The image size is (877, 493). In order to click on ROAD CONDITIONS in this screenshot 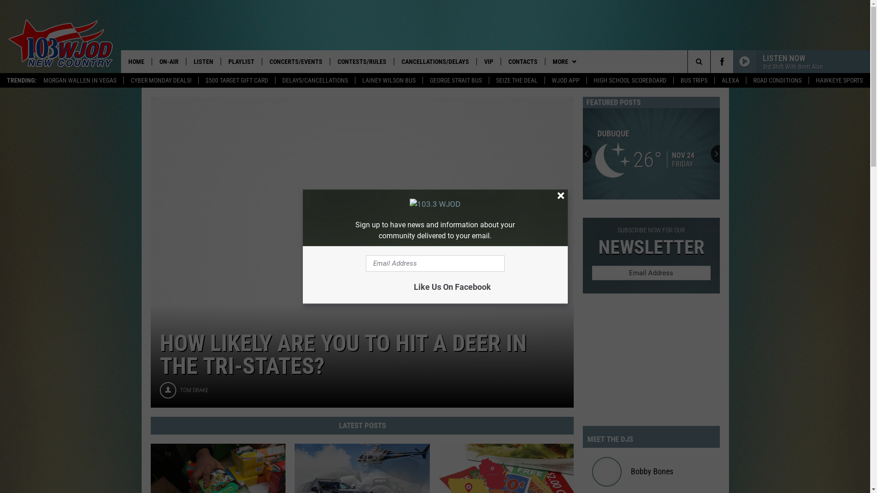, I will do `click(777, 80)`.